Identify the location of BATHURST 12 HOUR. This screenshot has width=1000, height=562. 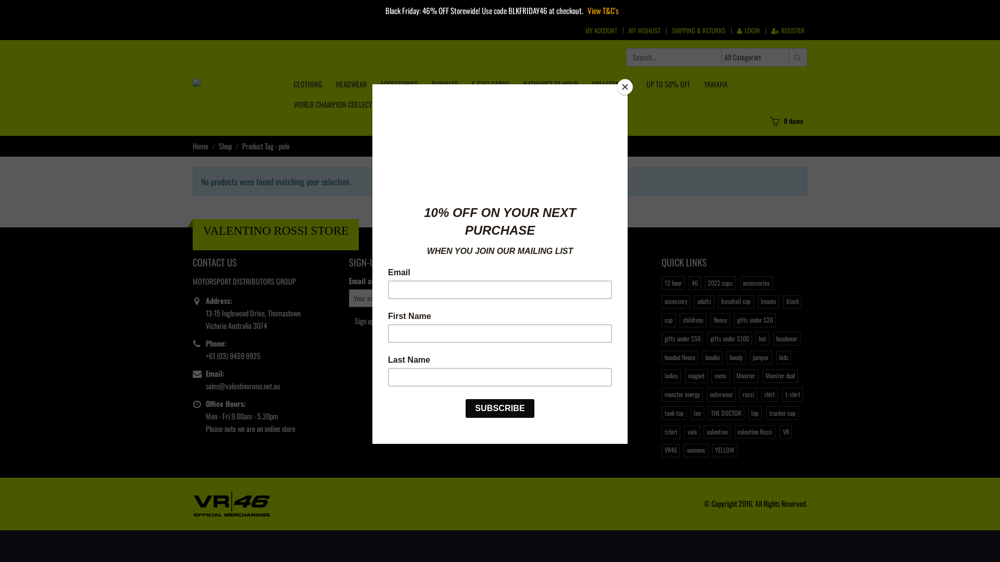
(551, 84).